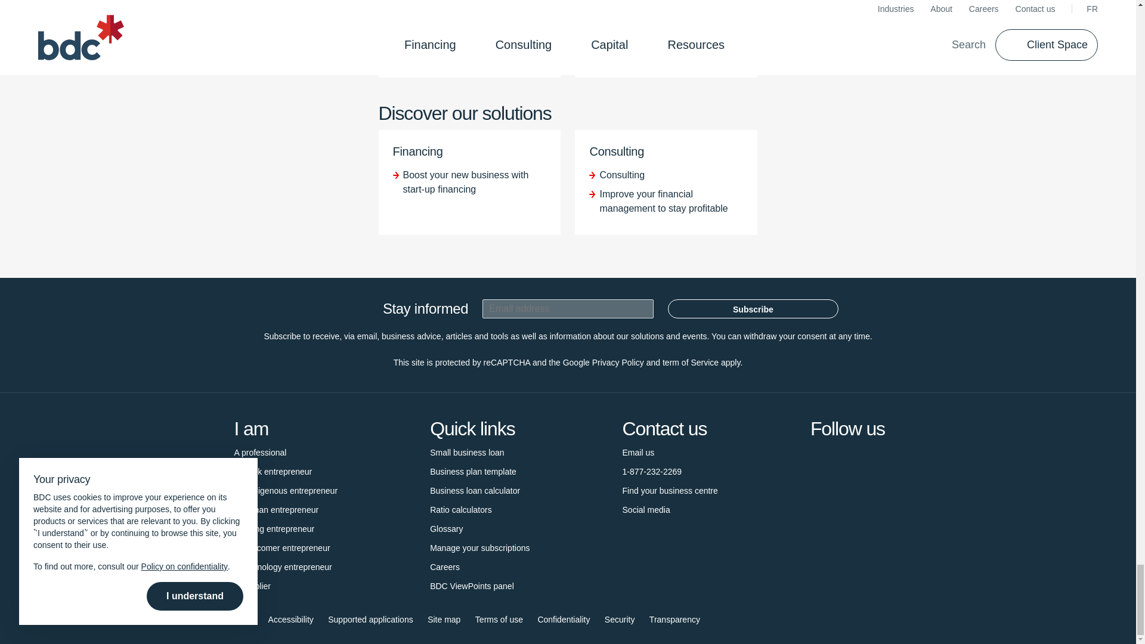  I want to click on Business plan template, so click(473, 471).